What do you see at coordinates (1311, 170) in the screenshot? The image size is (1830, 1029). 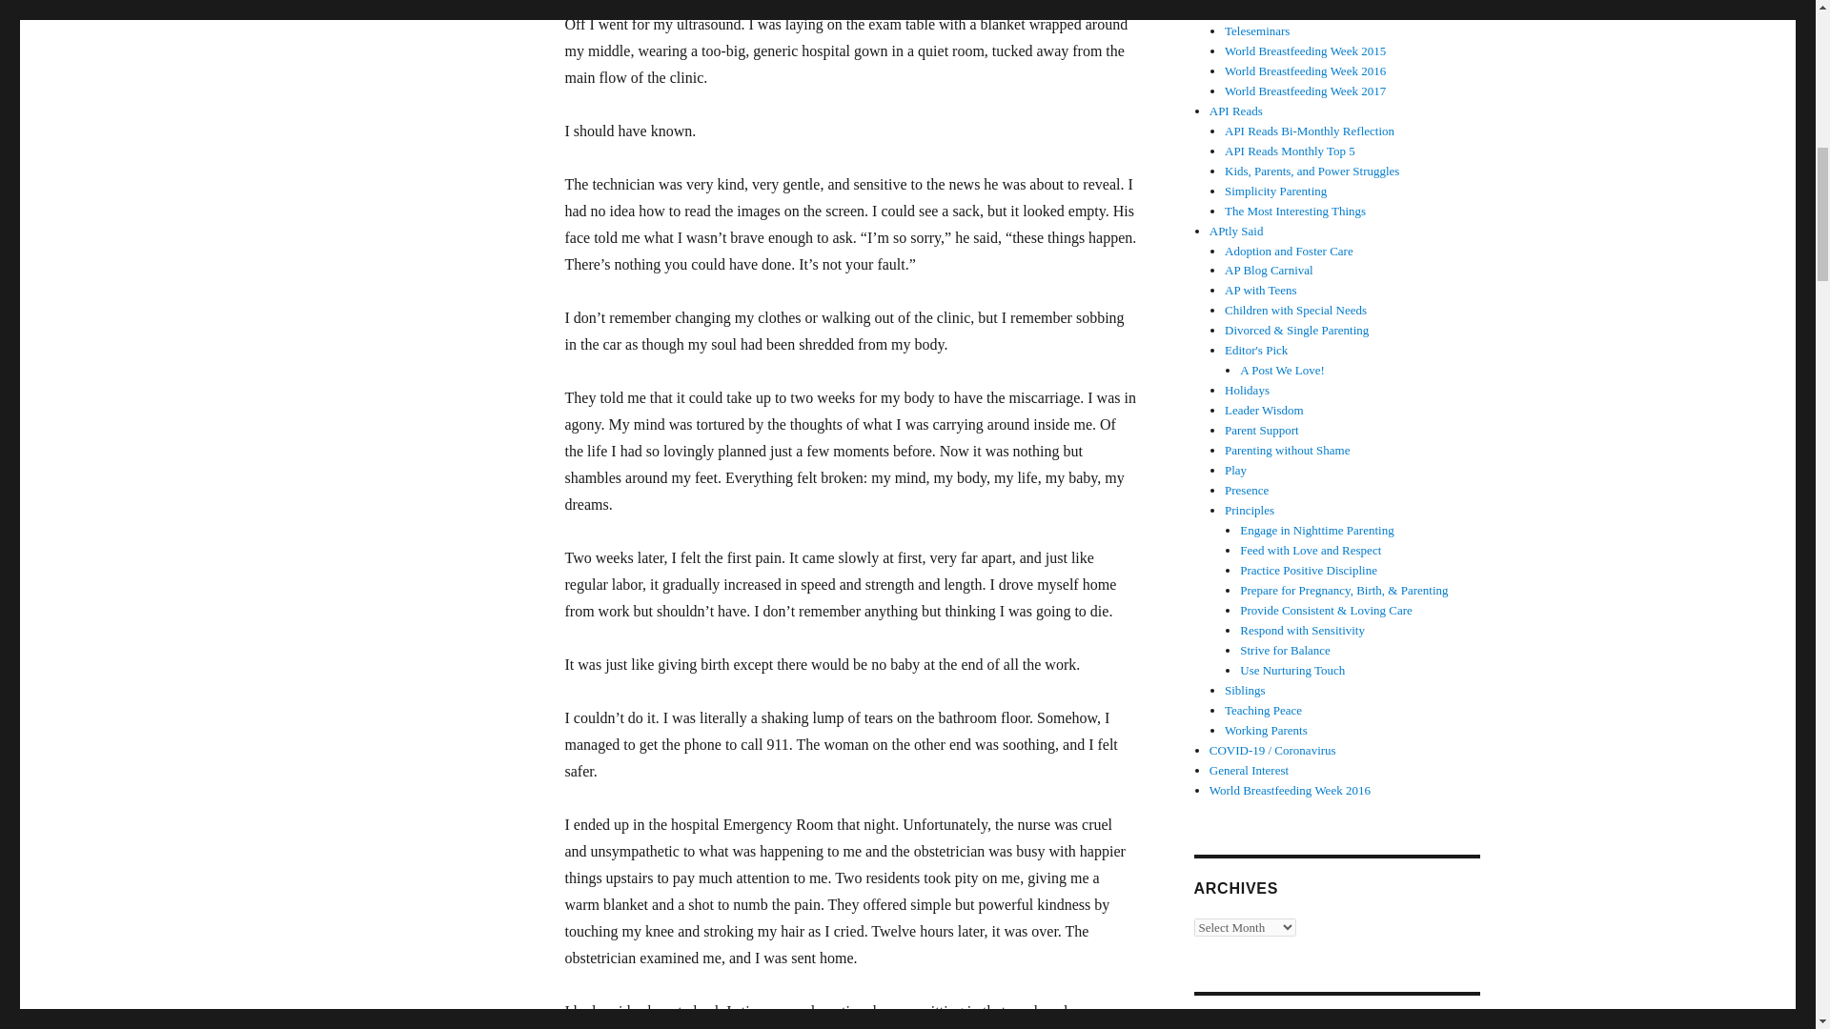 I see `Reading of the book "Kids, Parents, and Power Struggles".` at bounding box center [1311, 170].